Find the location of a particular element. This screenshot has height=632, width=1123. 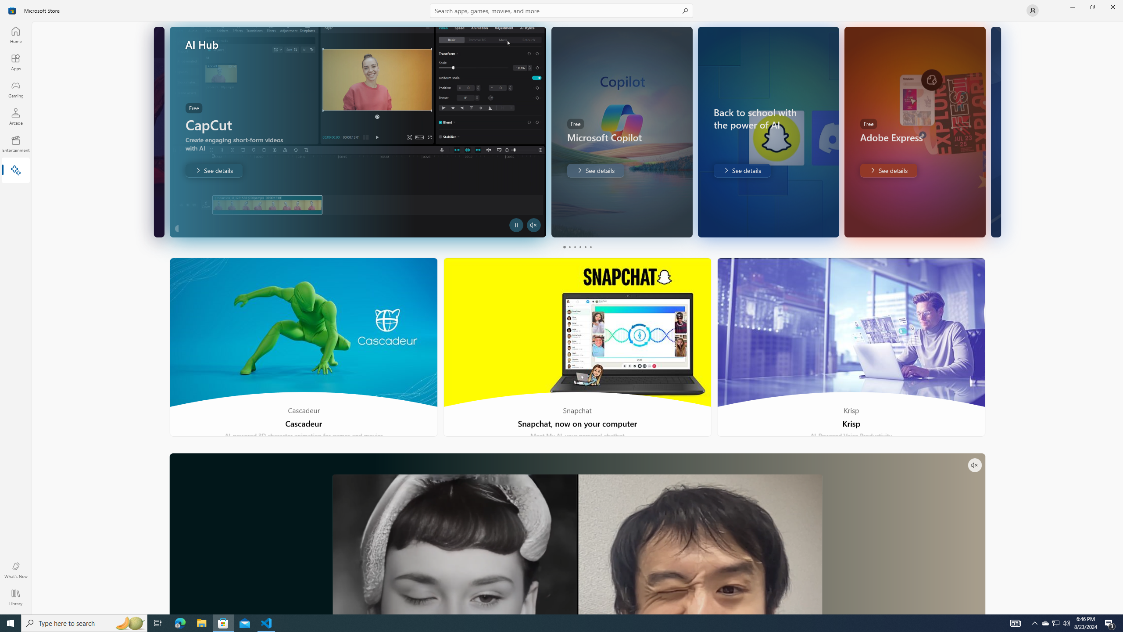

Apps is located at coordinates (16, 62).